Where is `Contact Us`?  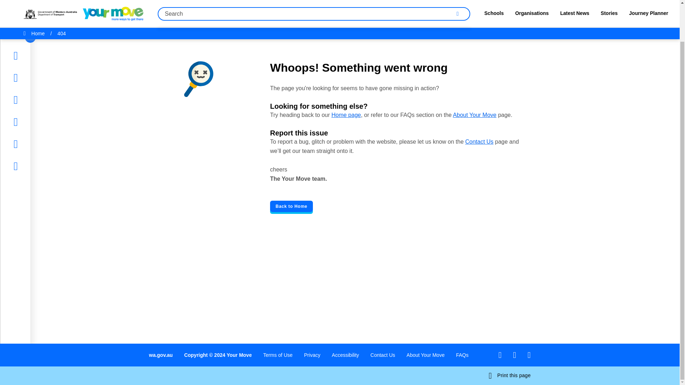
Contact Us is located at coordinates (479, 142).